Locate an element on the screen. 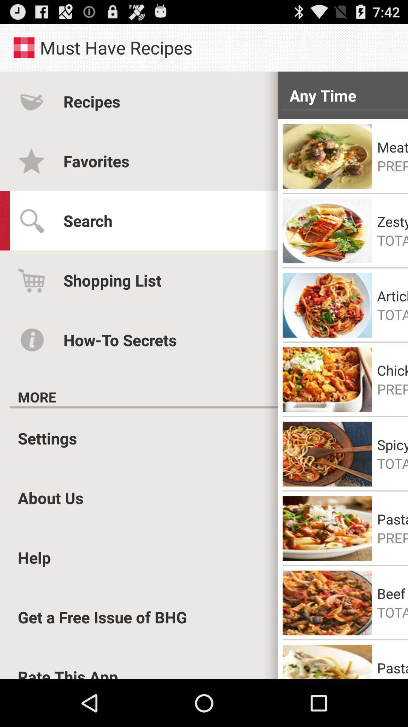 This screenshot has width=408, height=727. tap about us app is located at coordinates (51, 498).